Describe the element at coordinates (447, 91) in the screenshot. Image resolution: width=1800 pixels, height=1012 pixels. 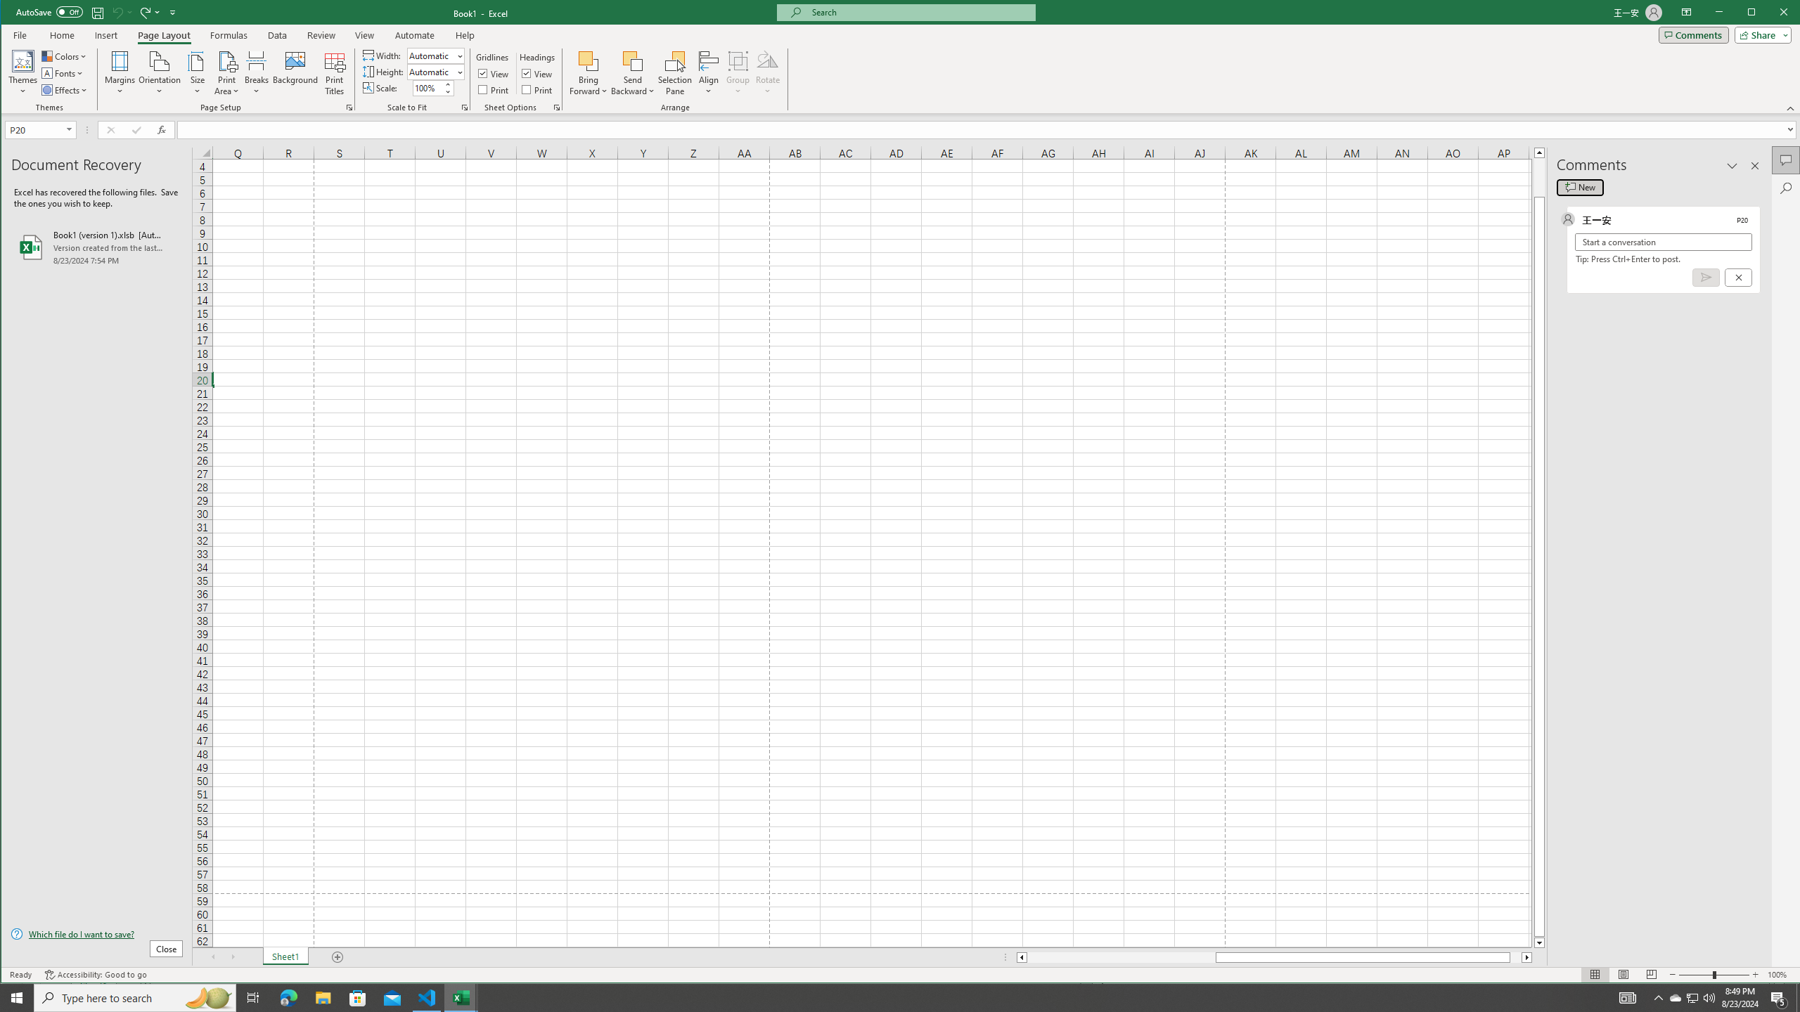
I see `Less` at that location.